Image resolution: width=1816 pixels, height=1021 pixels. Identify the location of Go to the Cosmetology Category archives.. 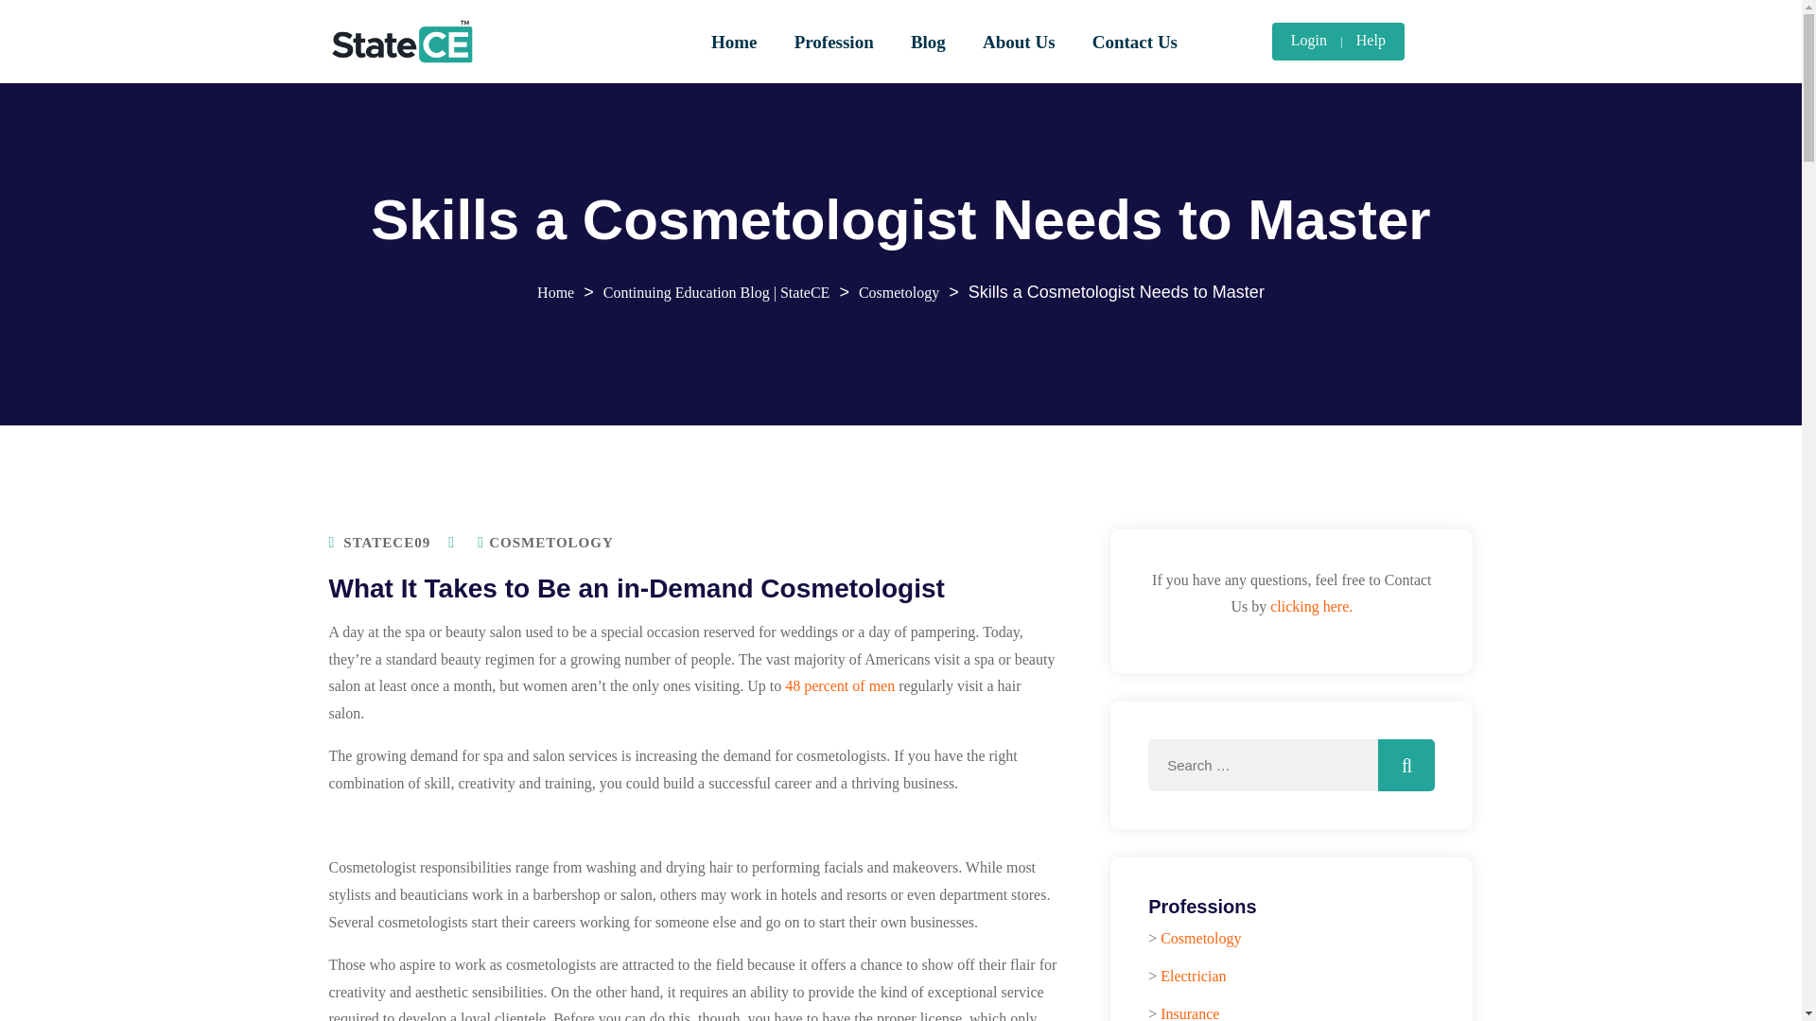
(899, 292).